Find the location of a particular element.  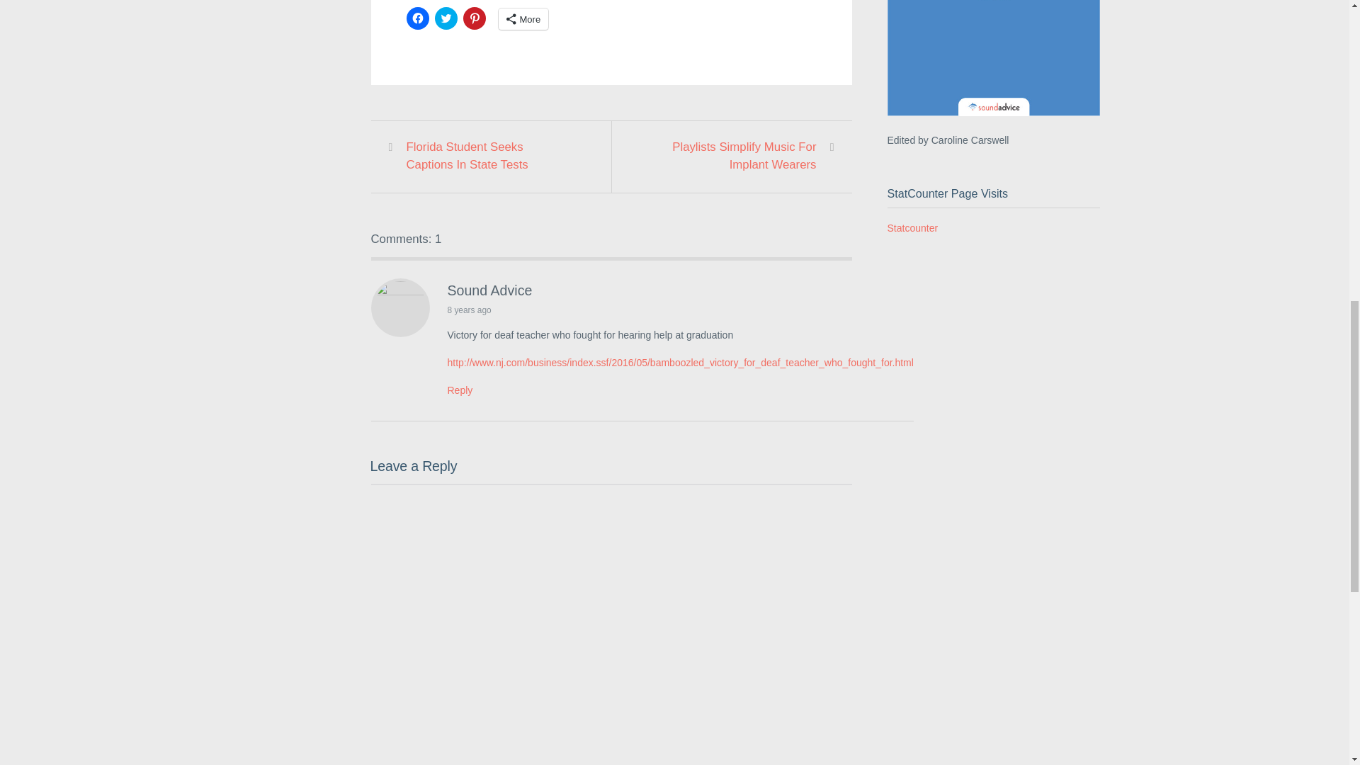

Click to share on Facebook is located at coordinates (418, 18).